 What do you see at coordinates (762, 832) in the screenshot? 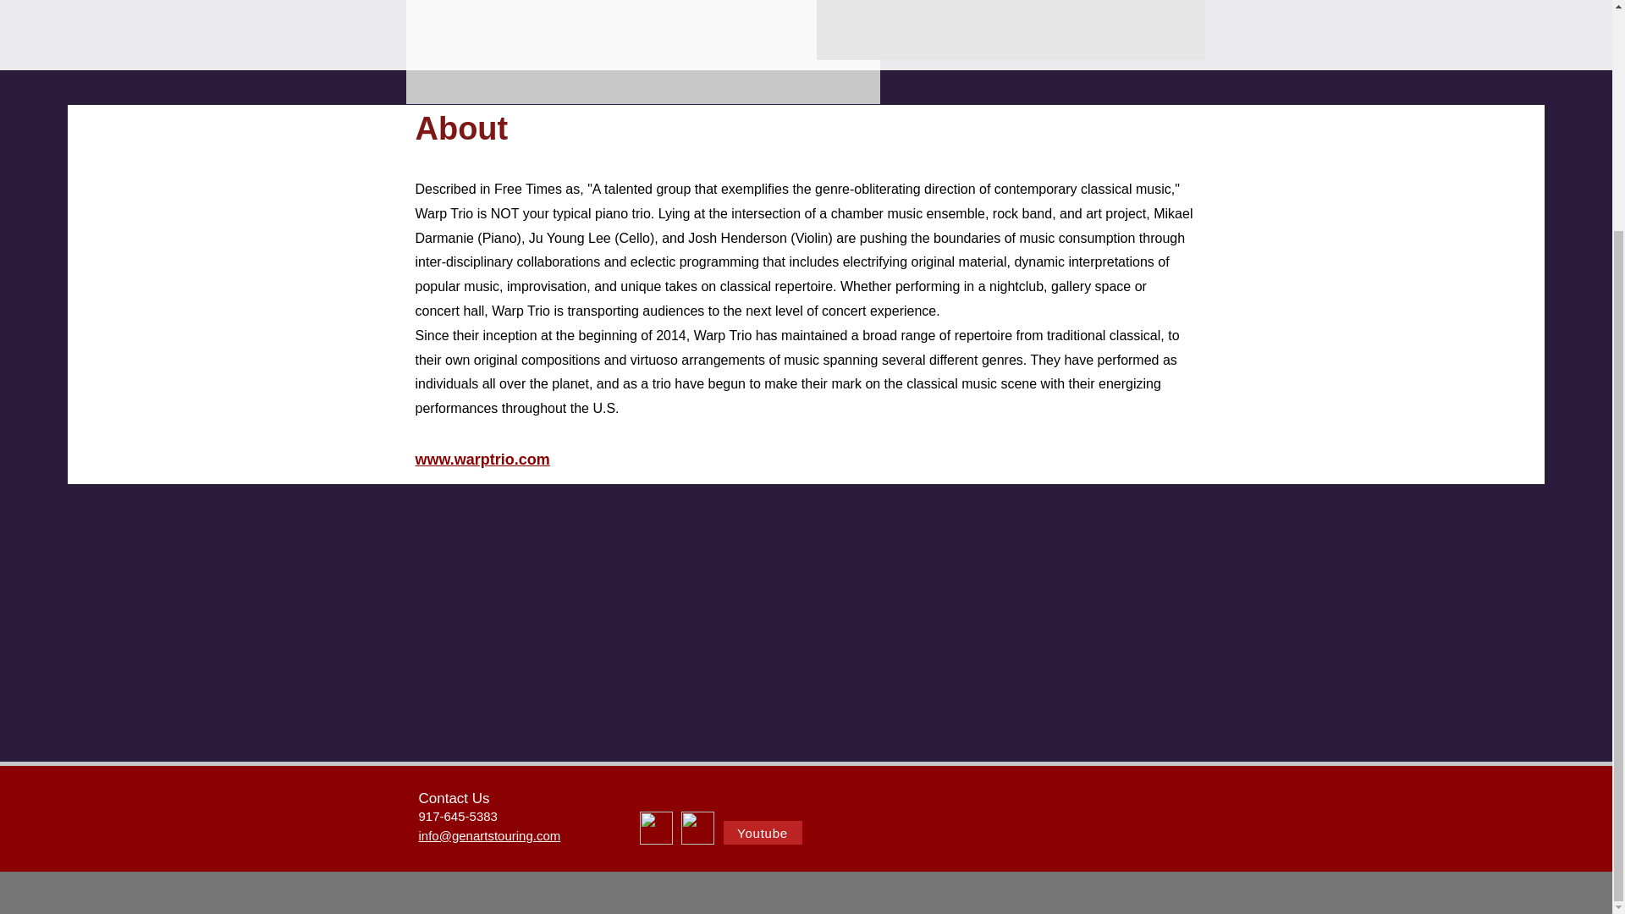
I see `Youtube` at bounding box center [762, 832].